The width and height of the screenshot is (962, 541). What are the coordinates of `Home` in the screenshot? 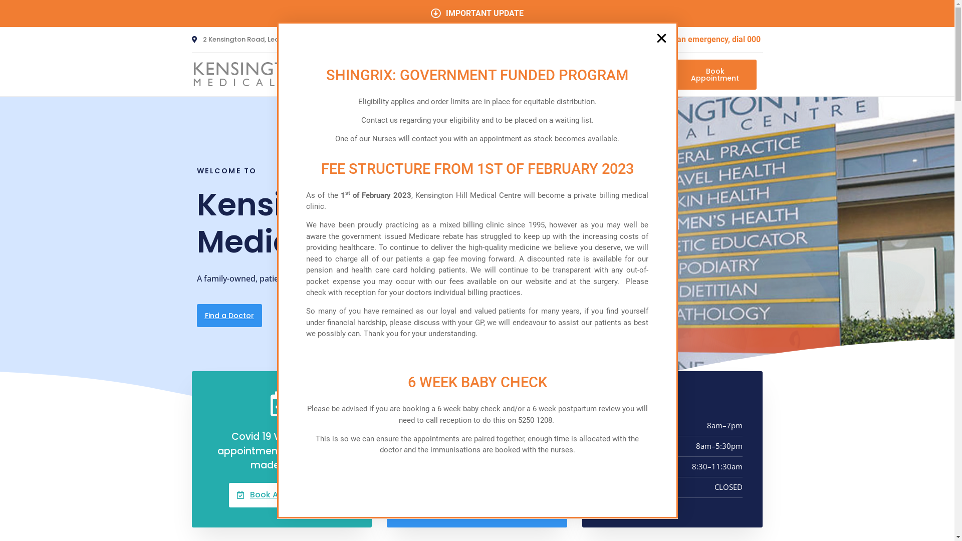 It's located at (446, 75).